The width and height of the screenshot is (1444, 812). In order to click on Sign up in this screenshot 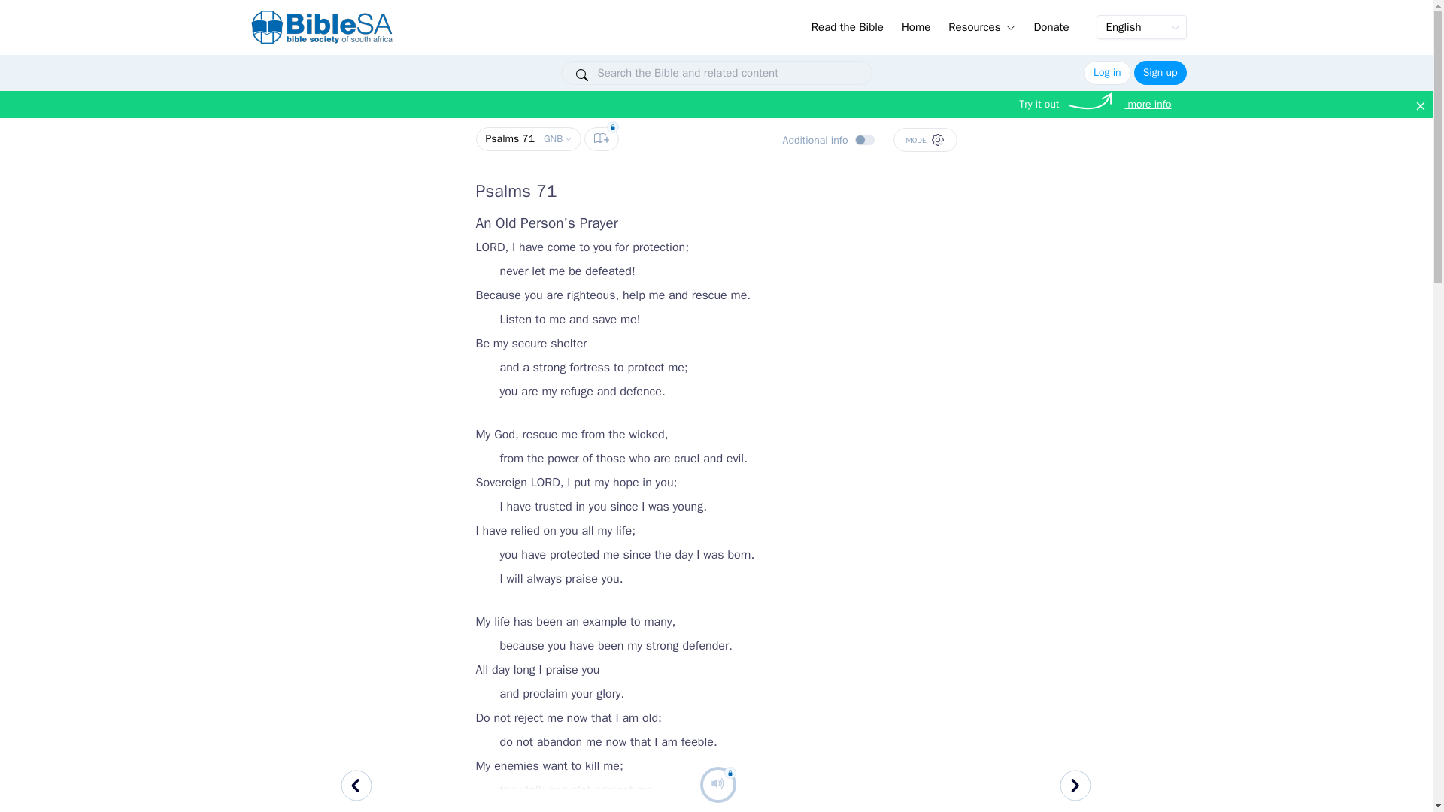, I will do `click(1160, 73)`.